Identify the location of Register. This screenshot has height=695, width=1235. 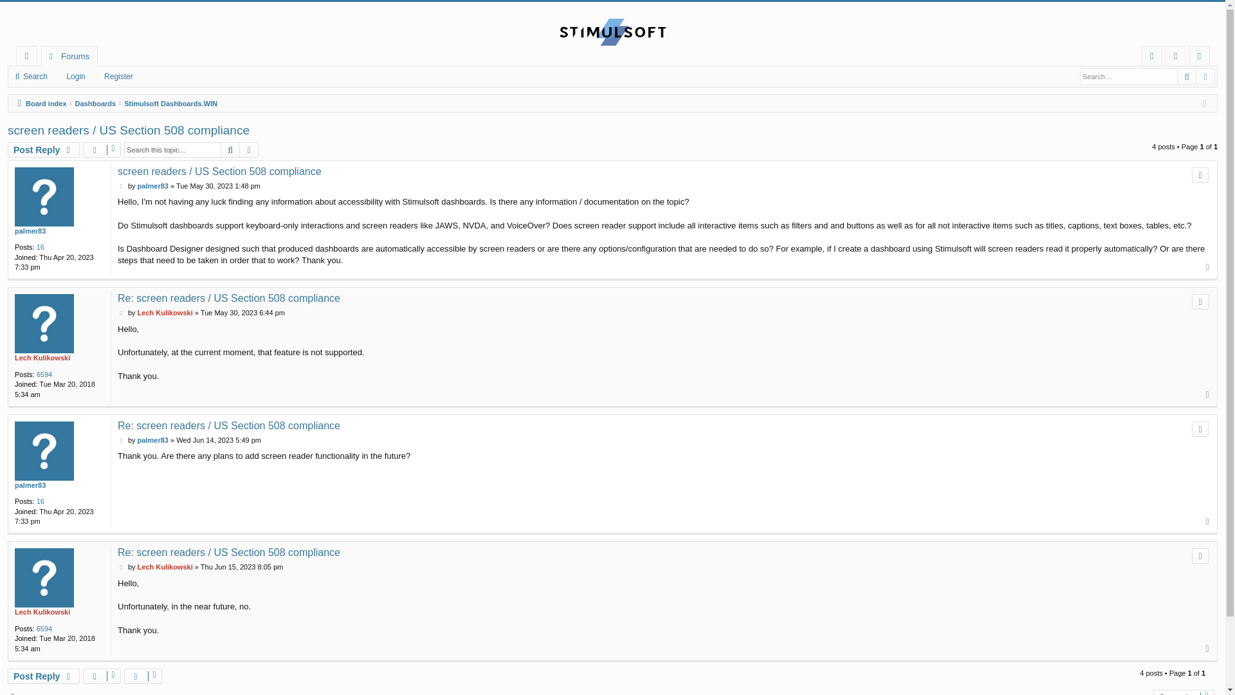
(1199, 55).